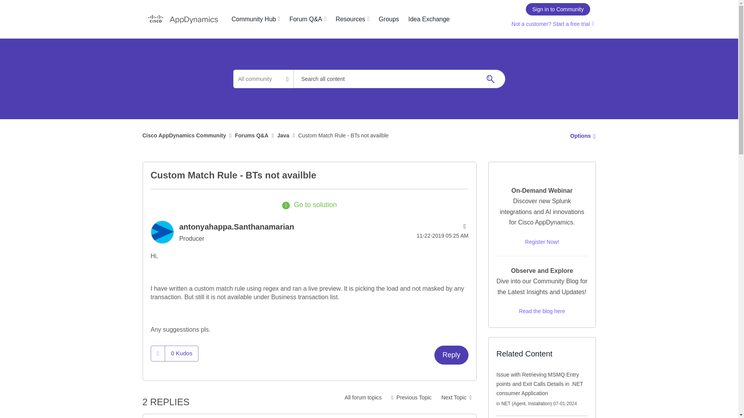 The image size is (744, 418). What do you see at coordinates (263, 79) in the screenshot?
I see `Search Granularity` at bounding box center [263, 79].